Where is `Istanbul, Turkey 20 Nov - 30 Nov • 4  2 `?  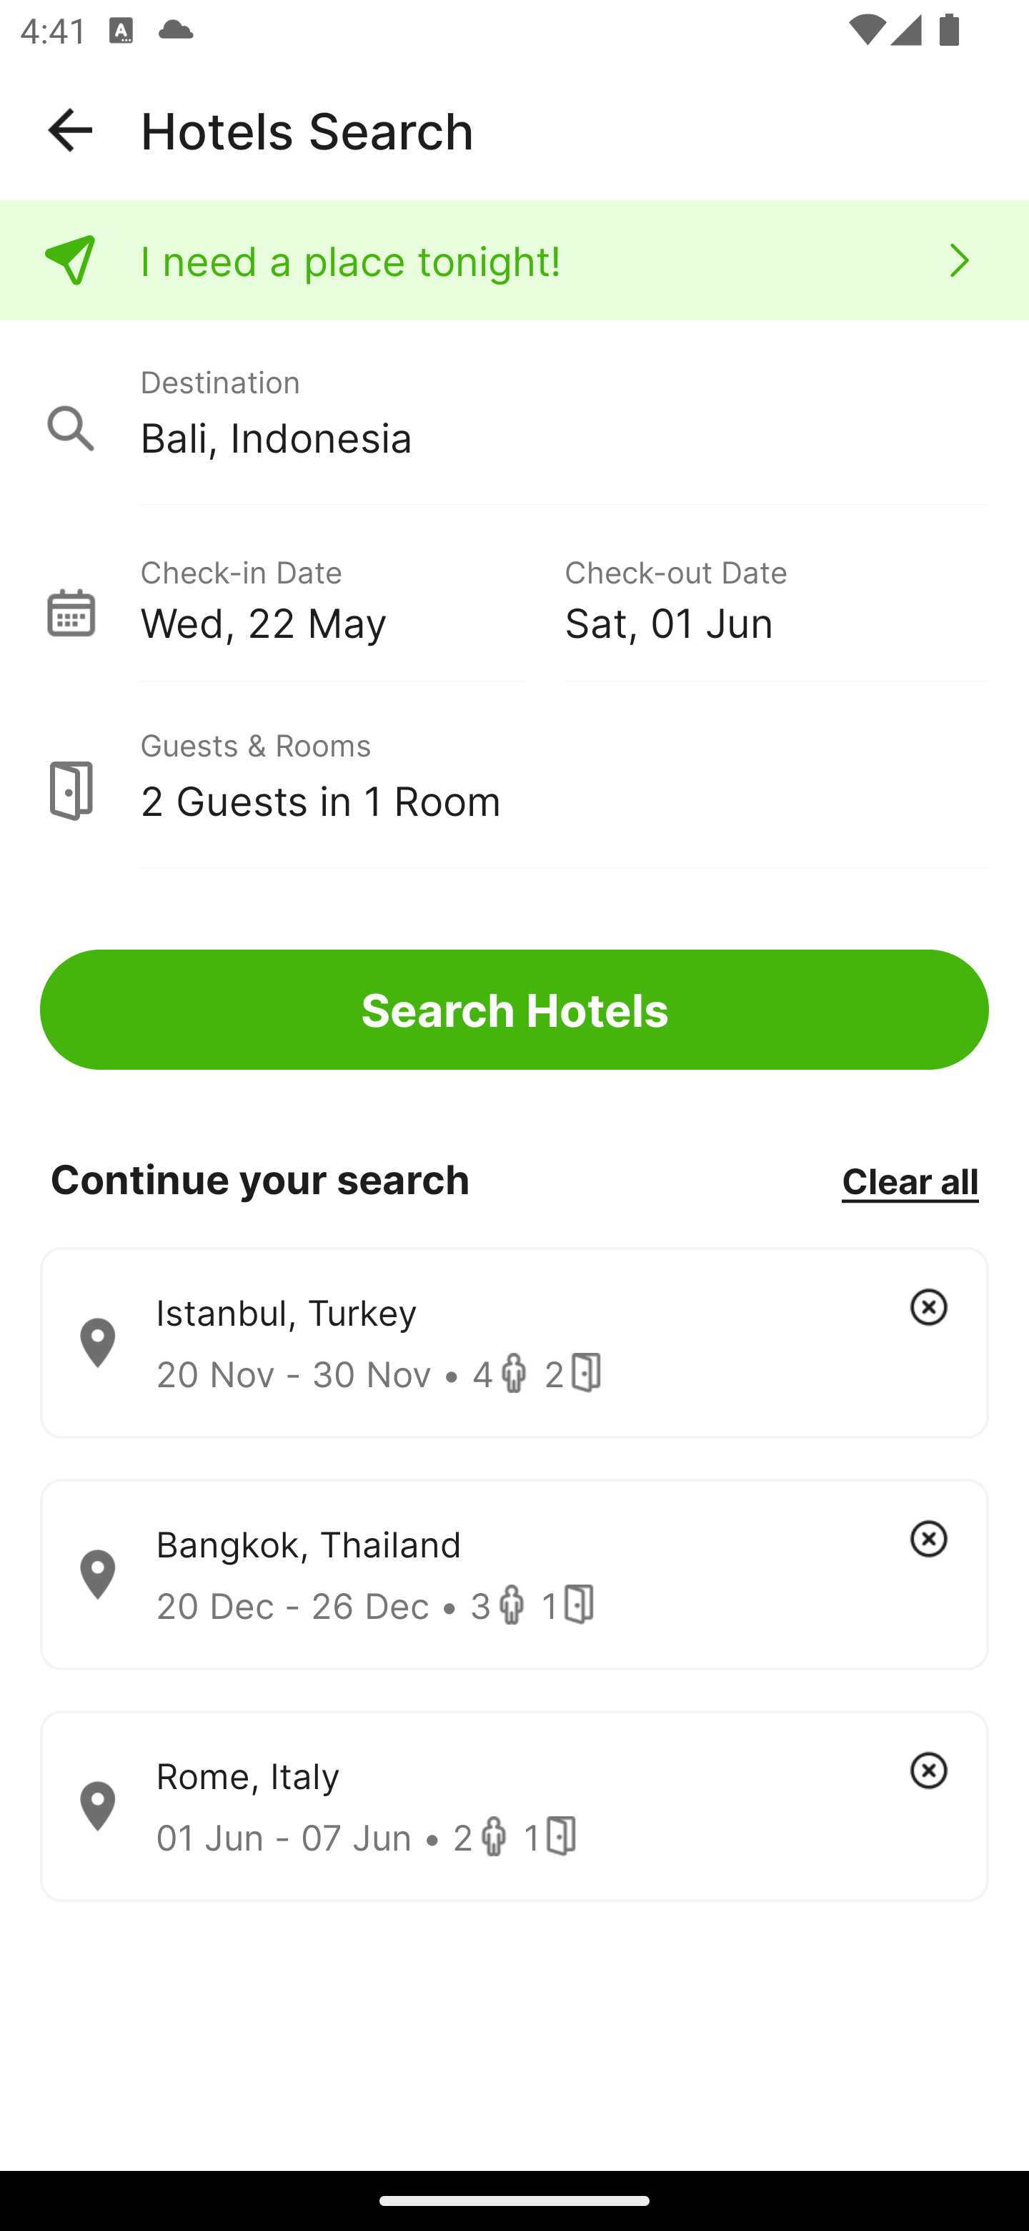
Istanbul, Turkey 20 Nov - 30 Nov • 4  2  is located at coordinates (514, 1343).